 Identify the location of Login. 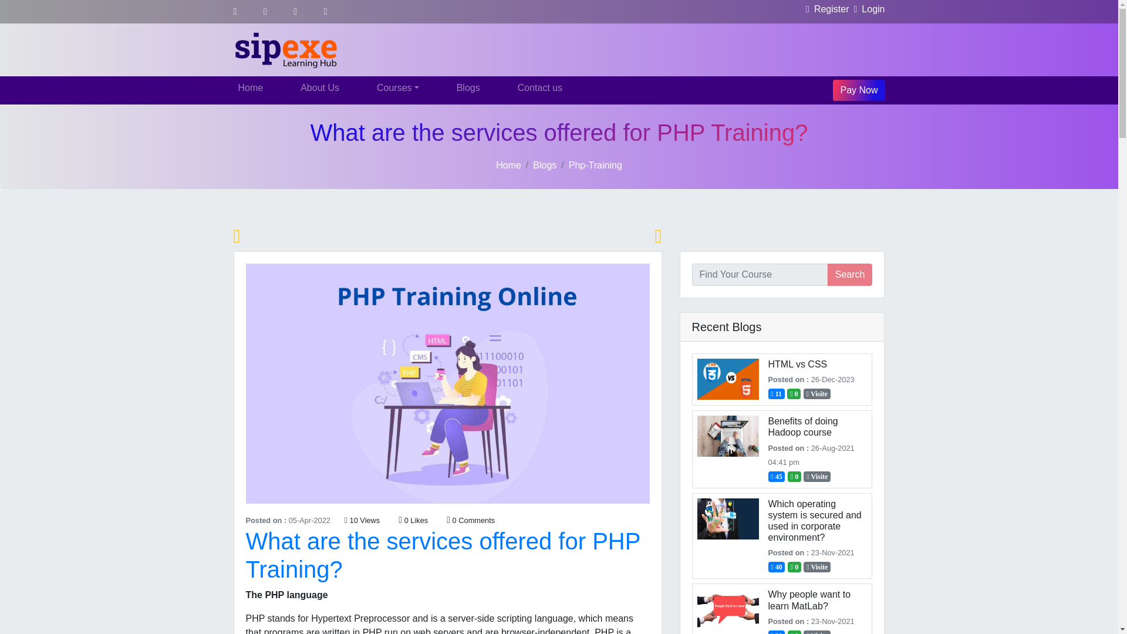
(866, 8).